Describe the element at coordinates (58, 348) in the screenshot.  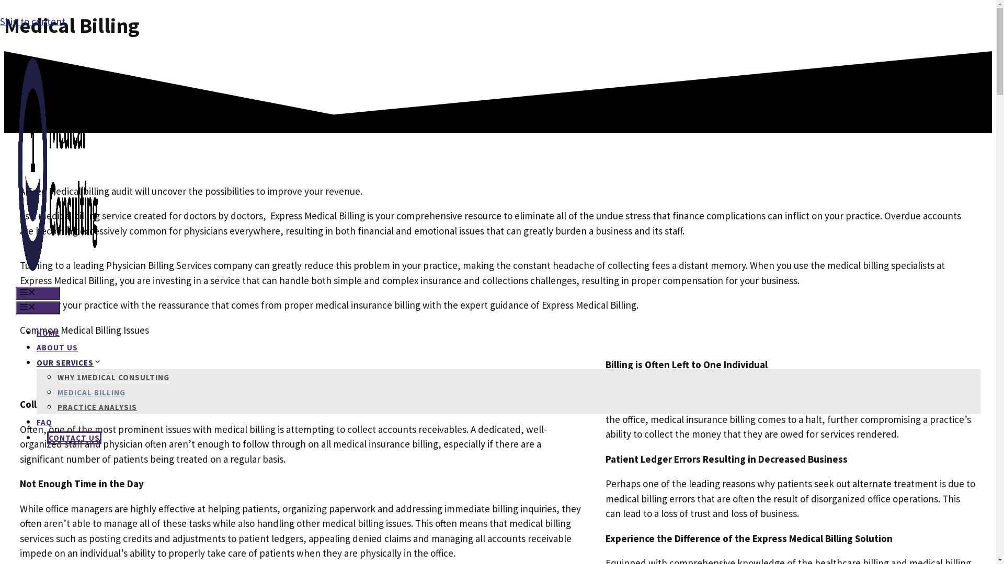
I see `ABOUT US` at that location.